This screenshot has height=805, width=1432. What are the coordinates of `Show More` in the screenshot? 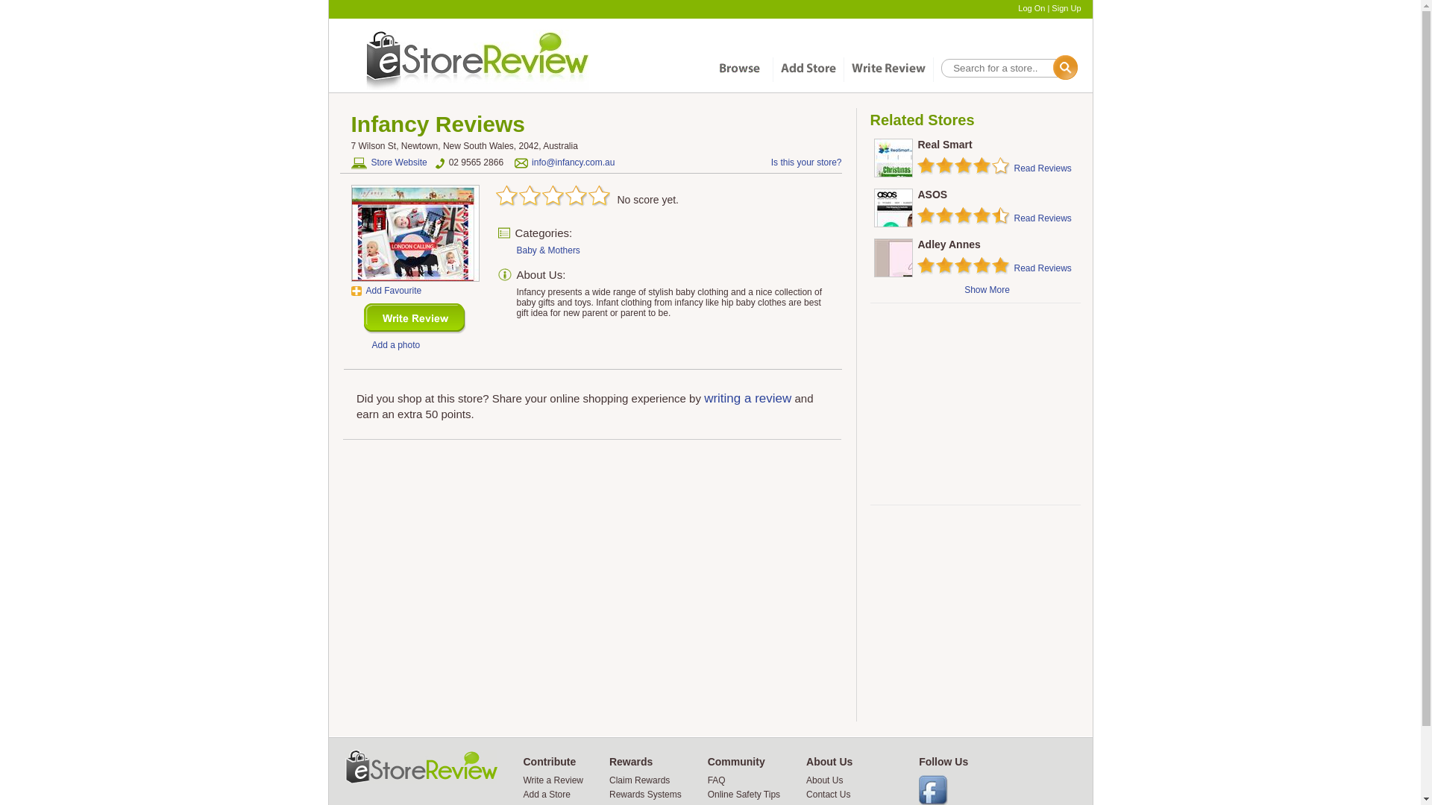 It's located at (987, 290).